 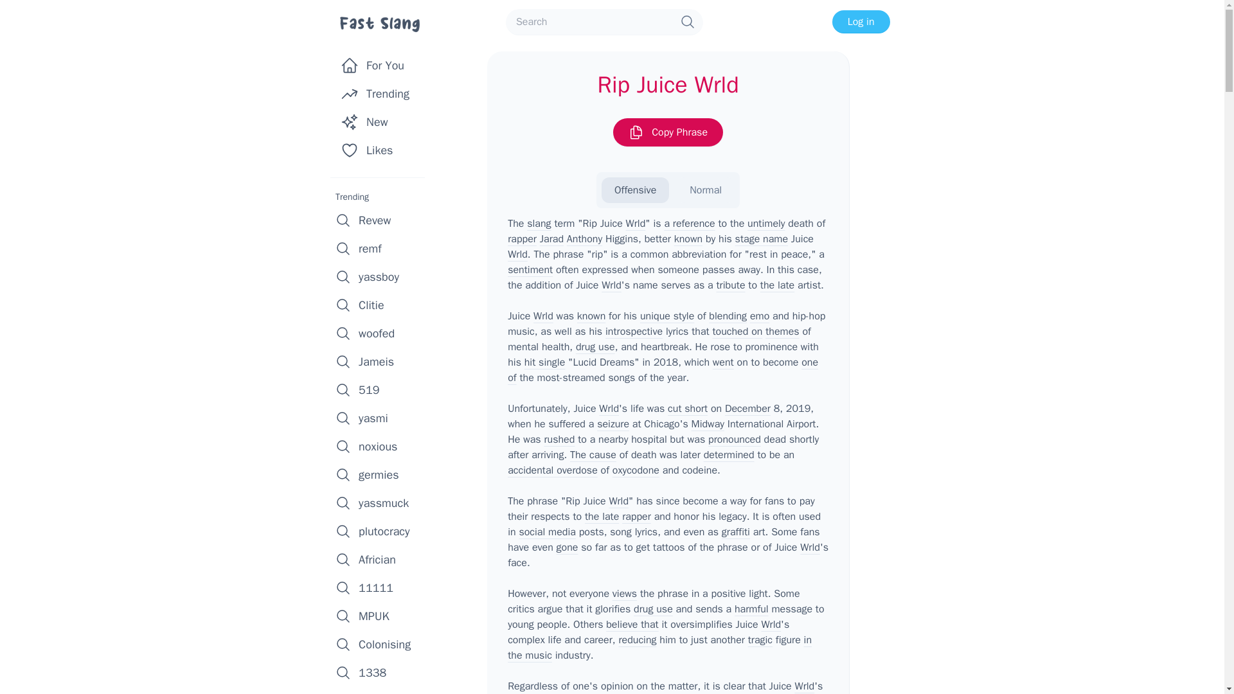 I want to click on Wrld, so click(x=635, y=224).